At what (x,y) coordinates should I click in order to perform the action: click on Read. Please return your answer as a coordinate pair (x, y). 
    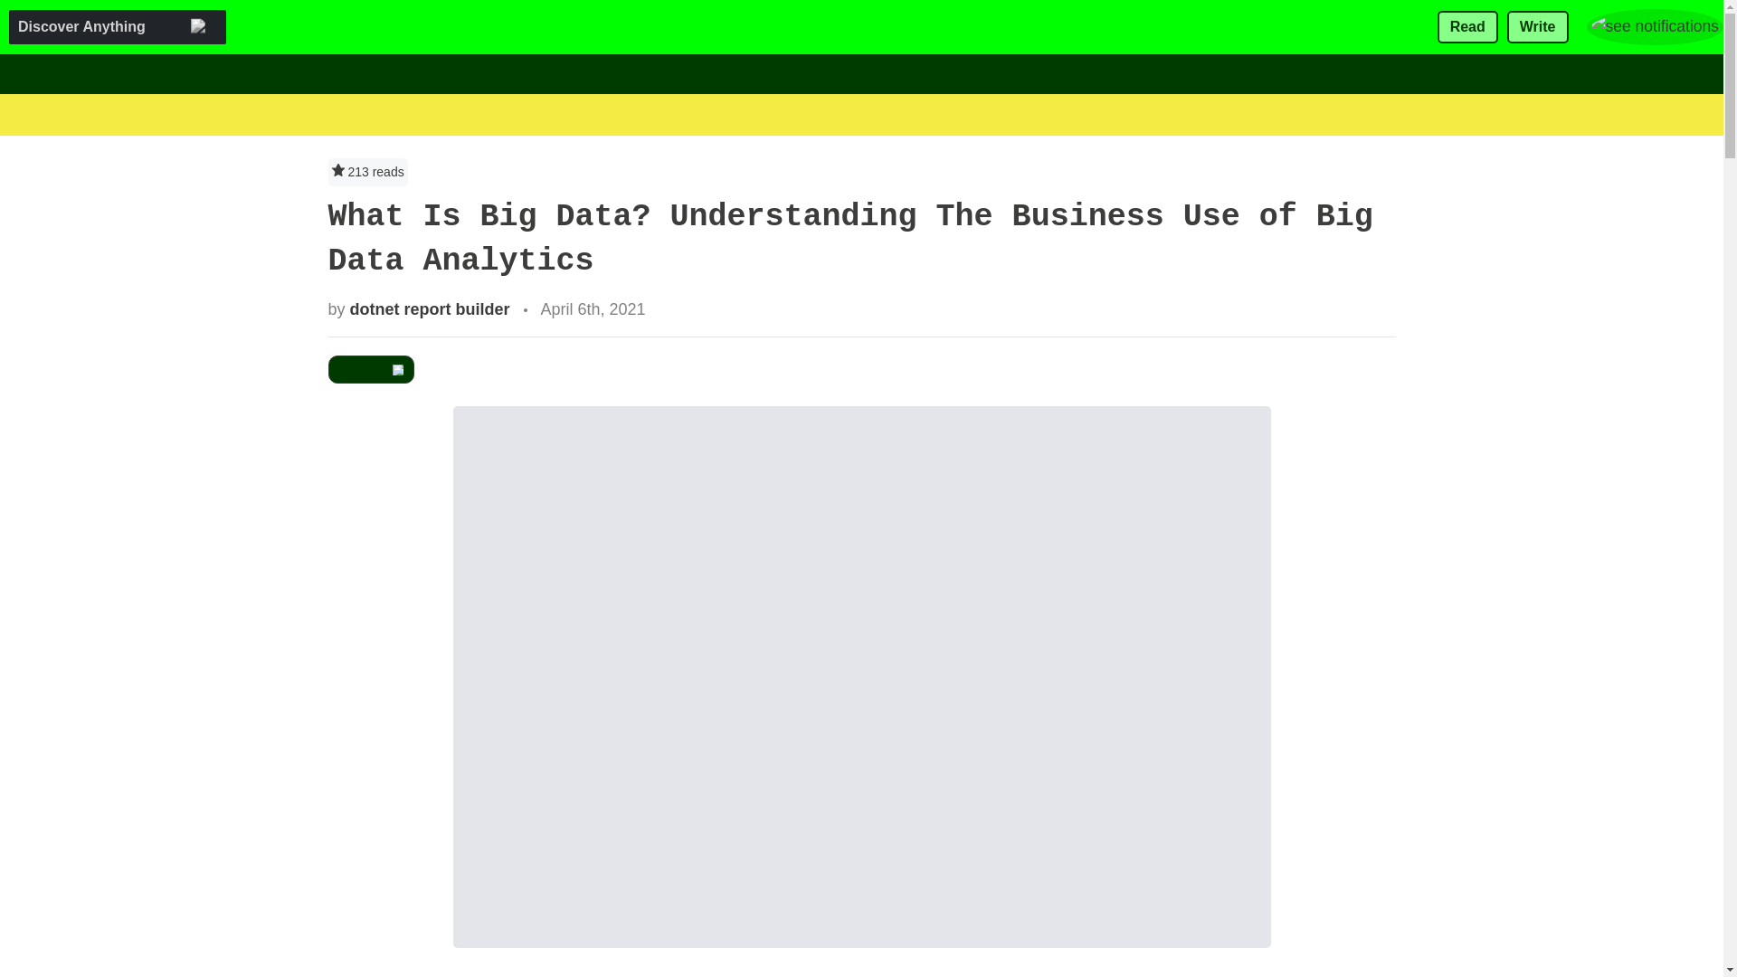
    Looking at the image, I should click on (1467, 27).